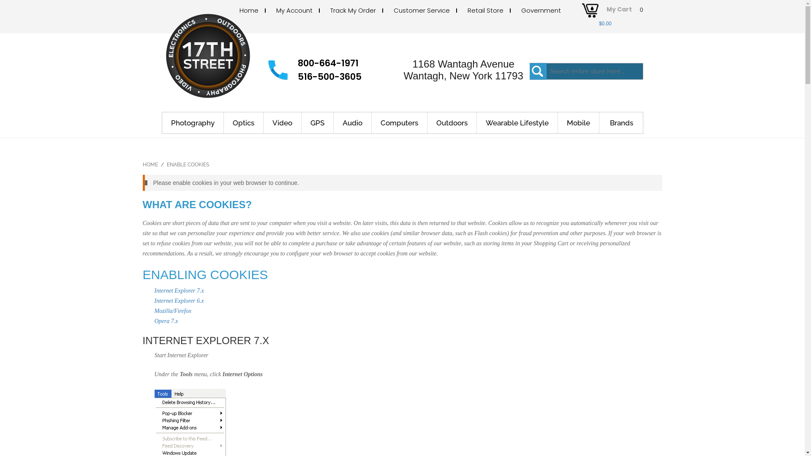 This screenshot has height=456, width=811. Describe the element at coordinates (244, 123) in the screenshot. I see `Optics` at that location.